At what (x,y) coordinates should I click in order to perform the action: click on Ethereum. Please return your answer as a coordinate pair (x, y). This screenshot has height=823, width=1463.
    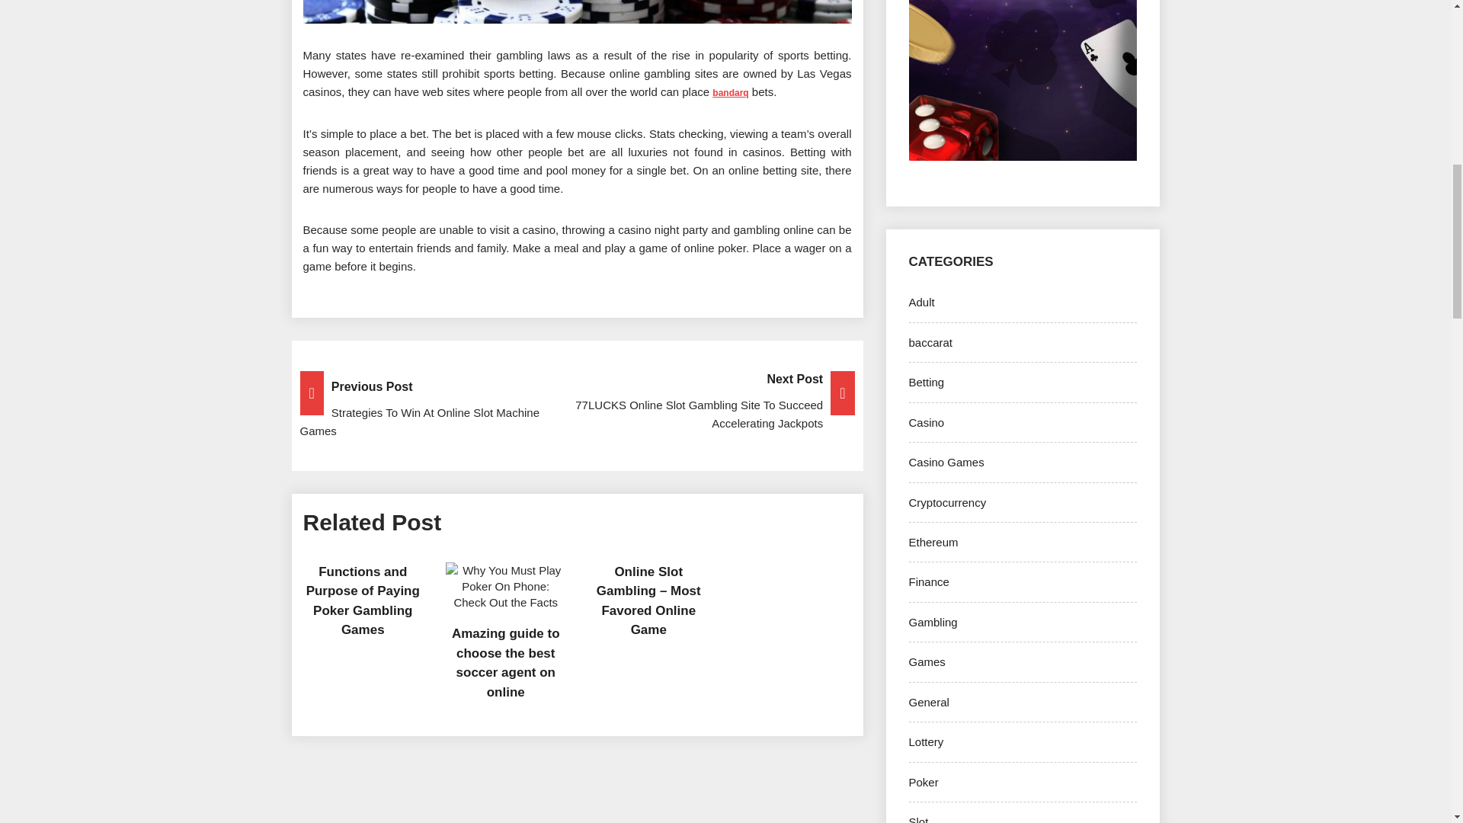
    Looking at the image, I should click on (933, 543).